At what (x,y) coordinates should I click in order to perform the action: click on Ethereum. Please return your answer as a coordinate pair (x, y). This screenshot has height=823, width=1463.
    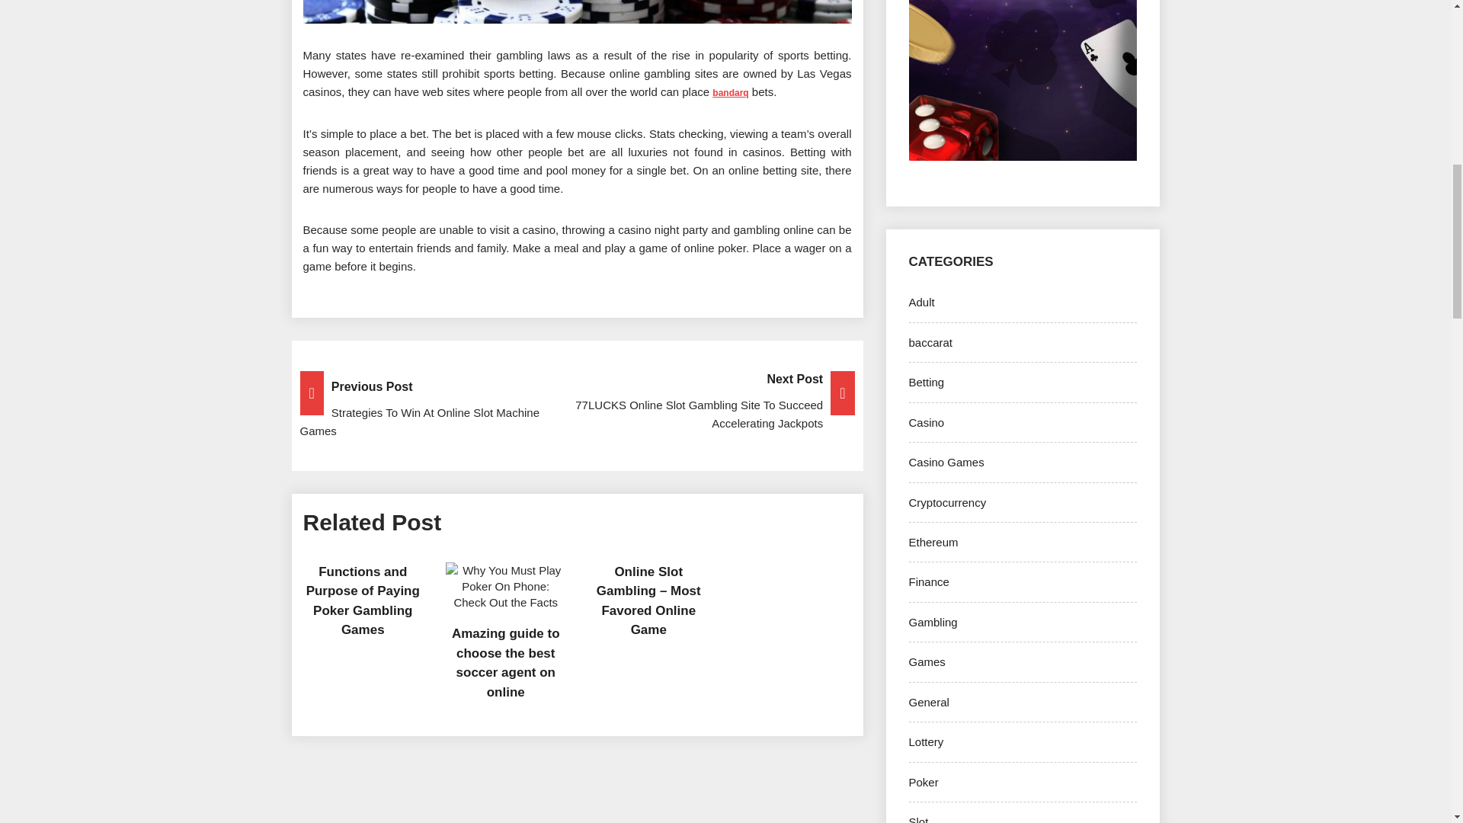
    Looking at the image, I should click on (933, 543).